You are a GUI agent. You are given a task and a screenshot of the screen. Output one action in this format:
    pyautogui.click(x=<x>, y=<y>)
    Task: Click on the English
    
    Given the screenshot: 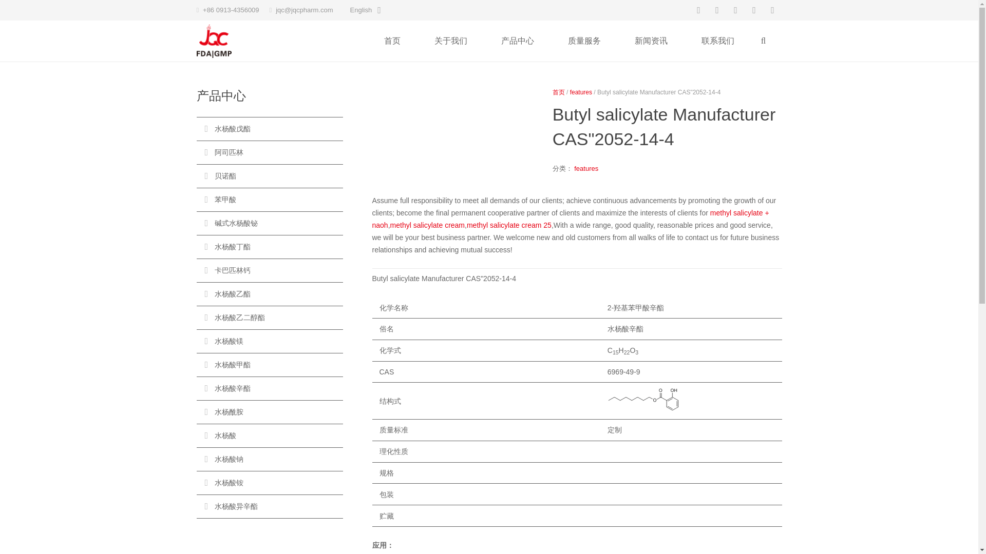 What is the action you would take?
    pyautogui.click(x=365, y=10)
    